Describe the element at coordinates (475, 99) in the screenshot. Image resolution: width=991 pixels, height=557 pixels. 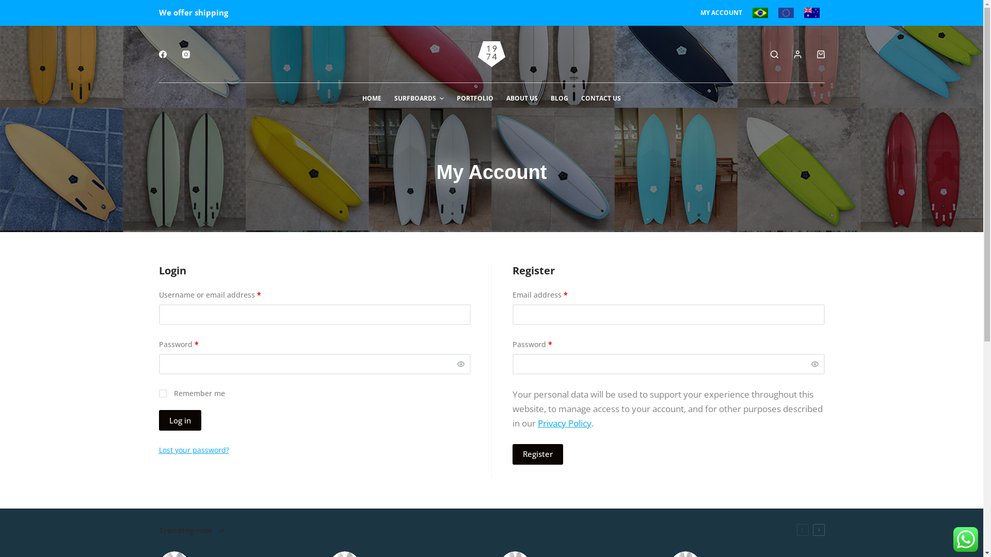
I see `PORTFOLIO` at that location.